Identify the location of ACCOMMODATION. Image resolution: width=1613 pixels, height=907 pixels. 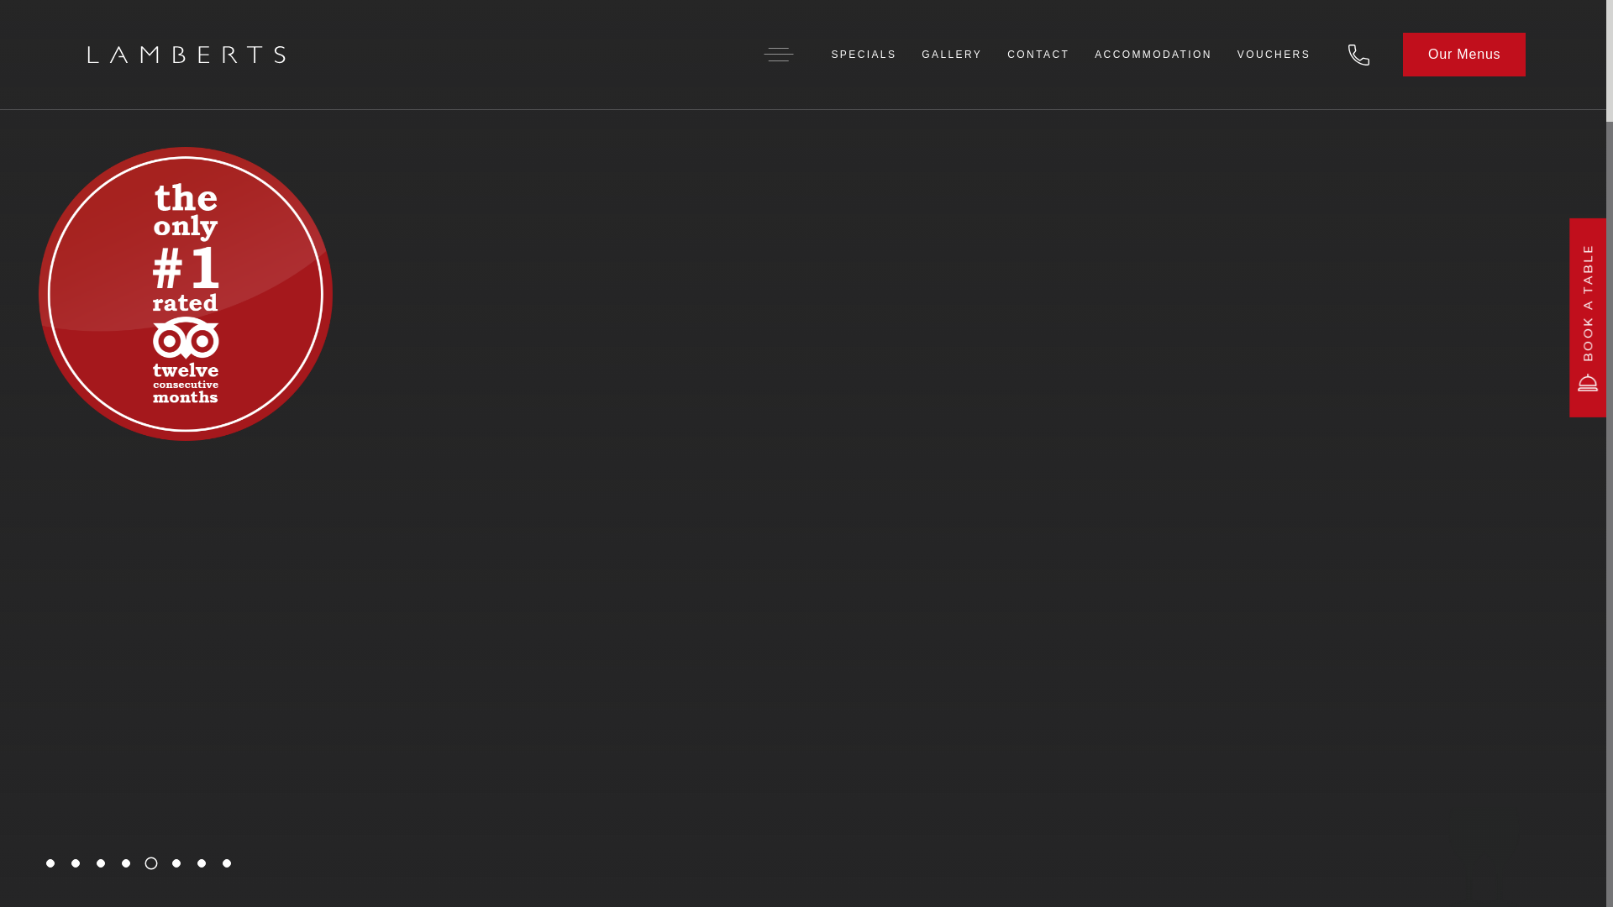
(1153, 55).